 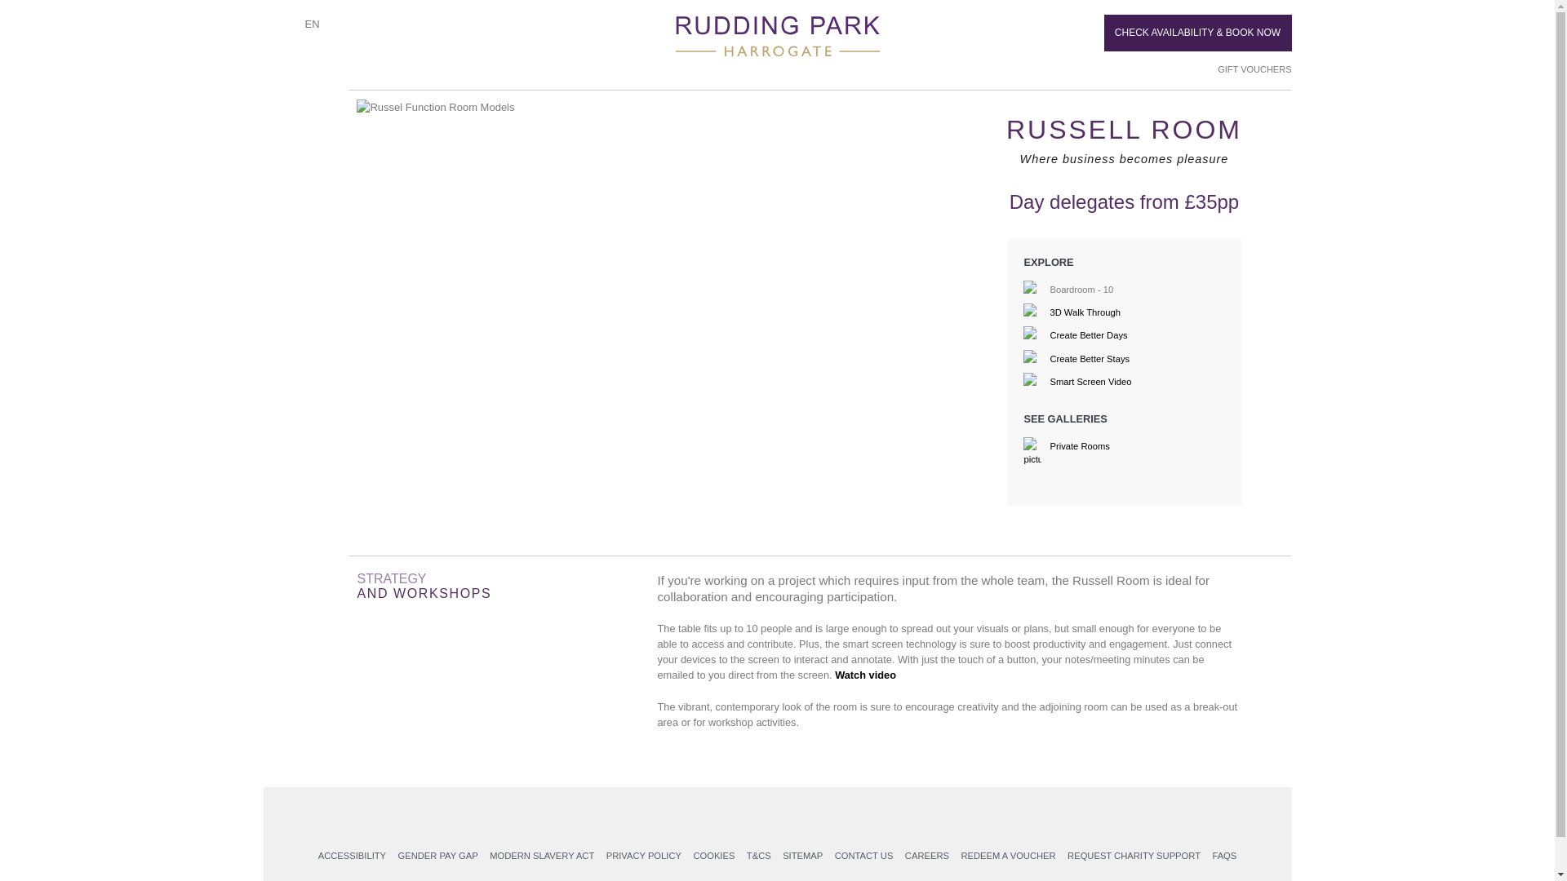 What do you see at coordinates (312, 23) in the screenshot?
I see `EN` at bounding box center [312, 23].